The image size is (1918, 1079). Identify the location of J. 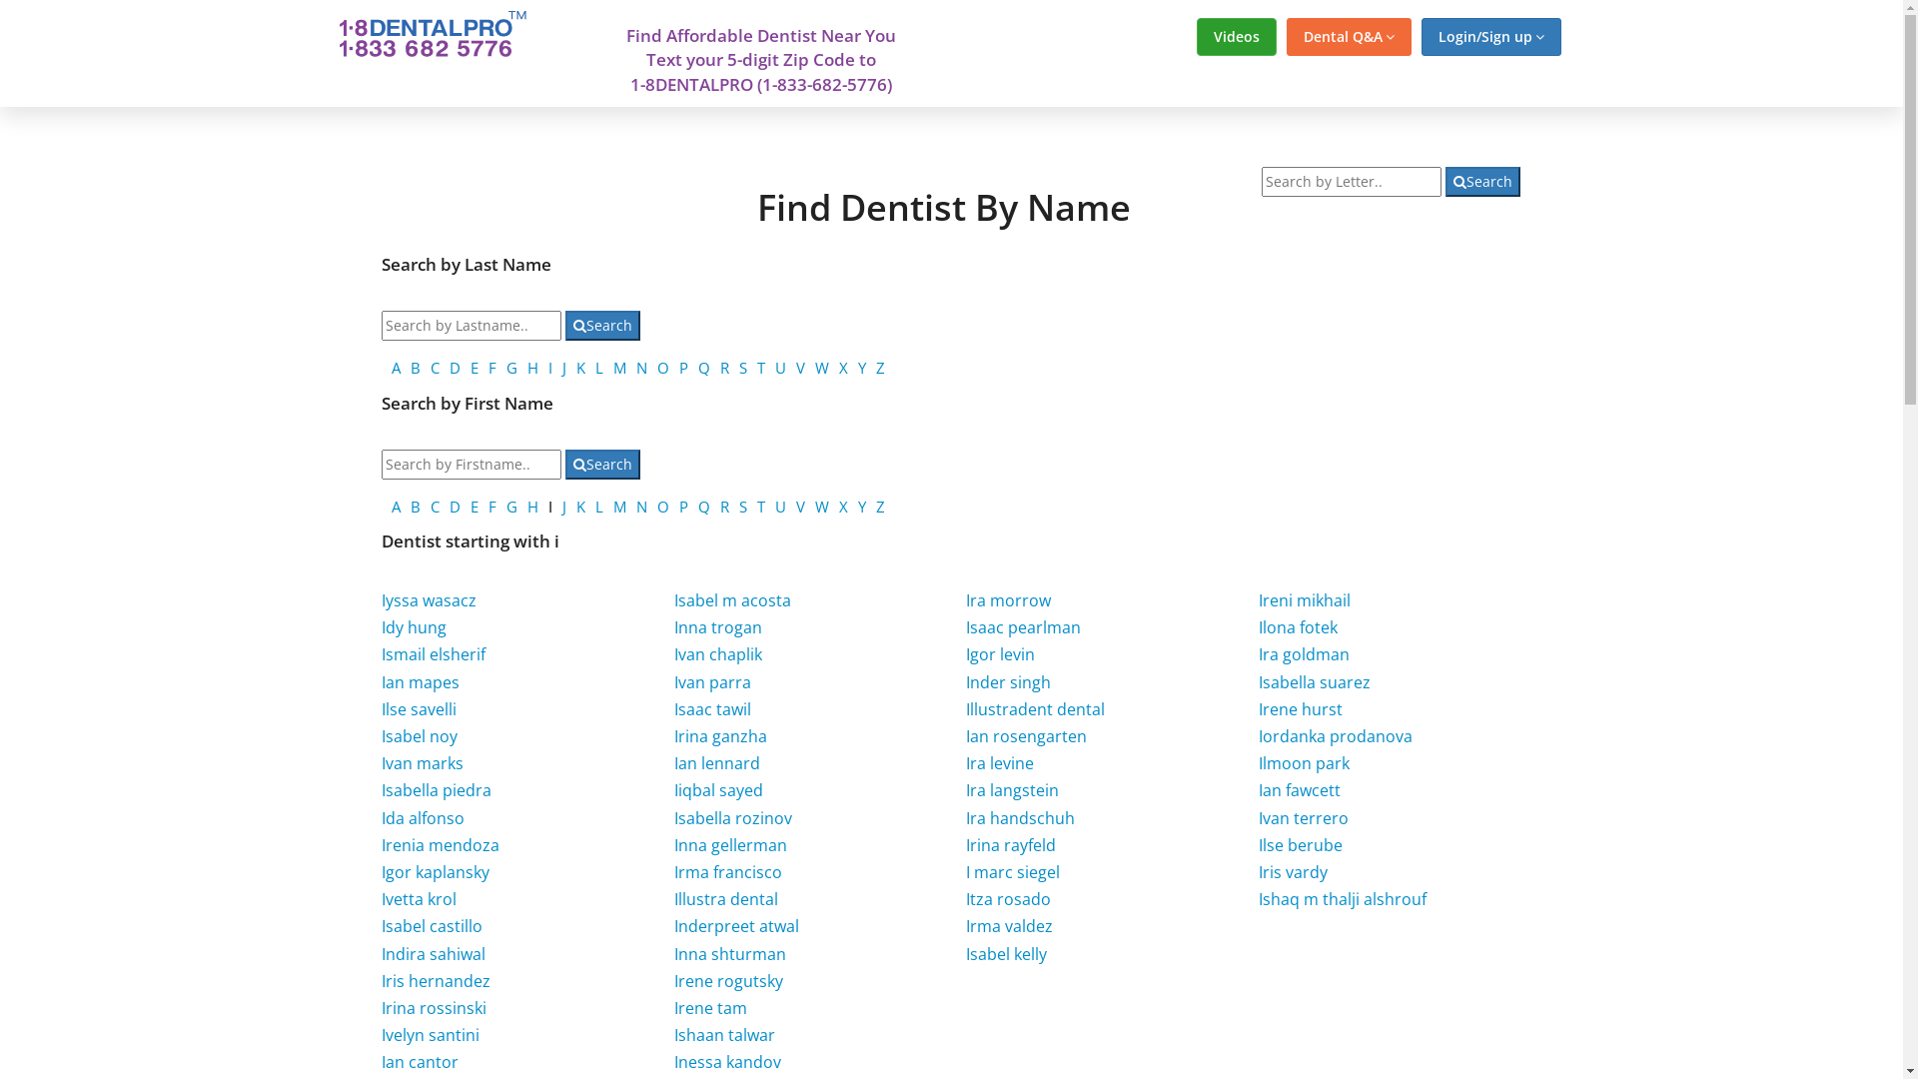
(564, 507).